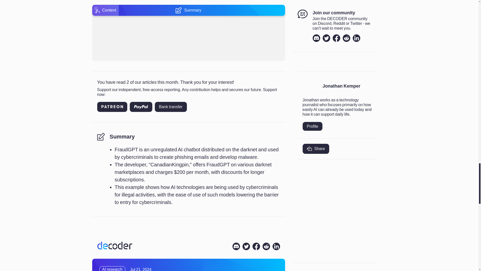  I want to click on Discord, so click(316, 38).